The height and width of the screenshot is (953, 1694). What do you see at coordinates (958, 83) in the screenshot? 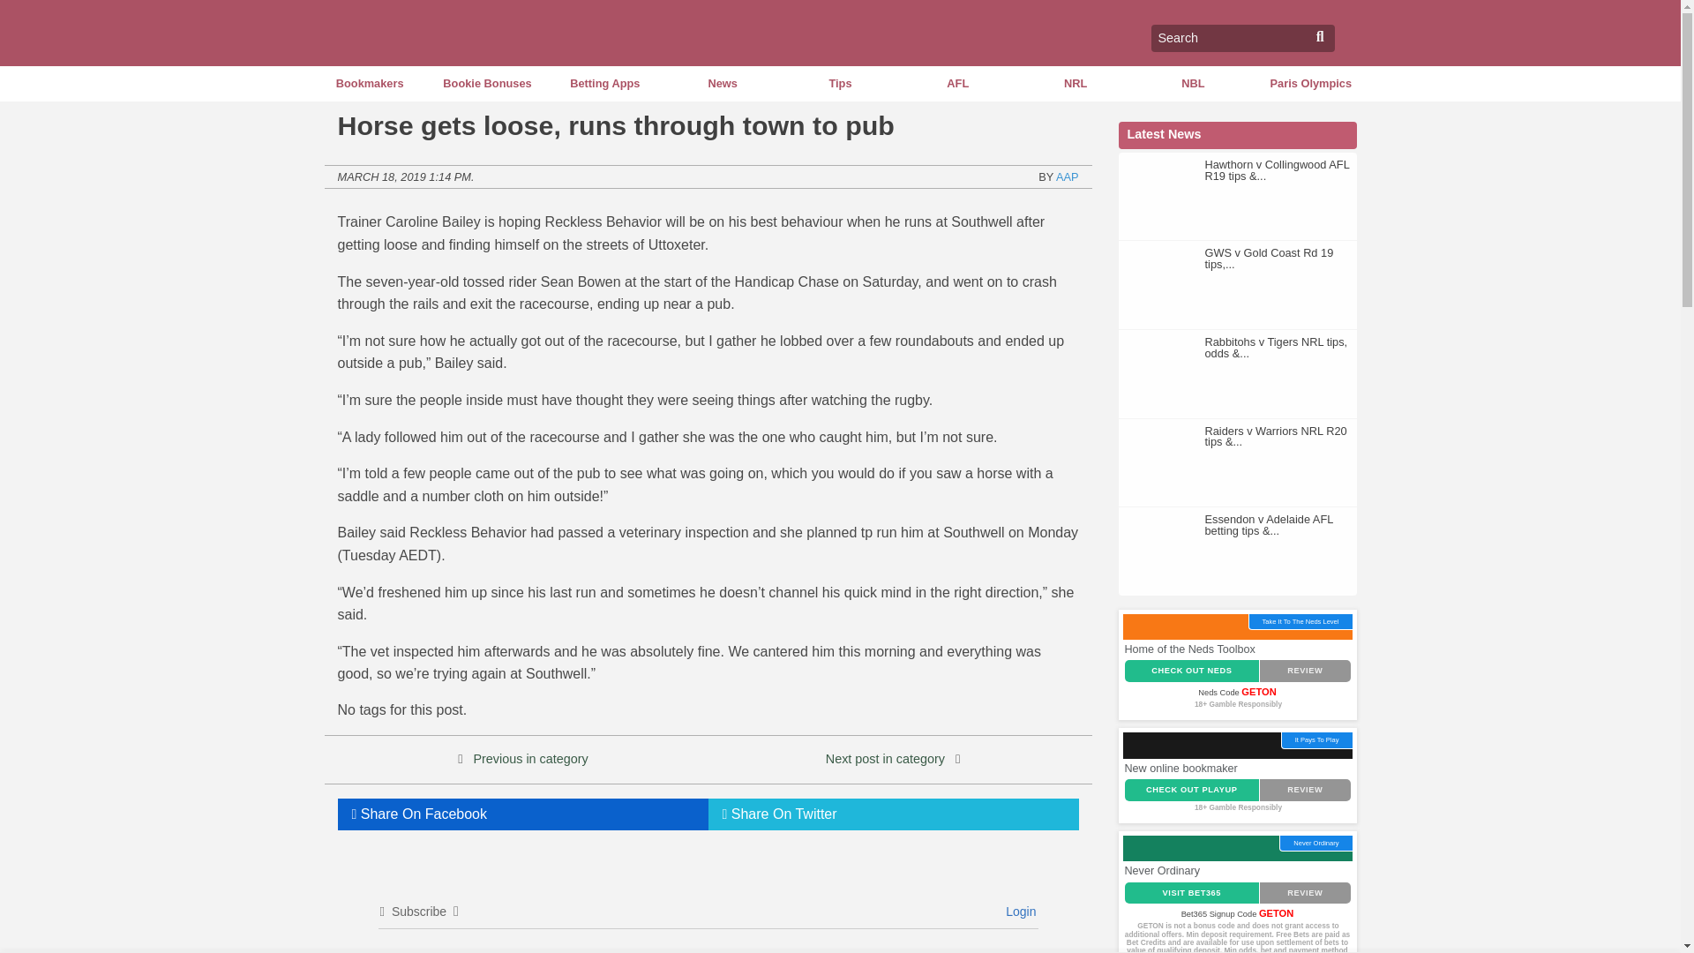
I see `AFL` at bounding box center [958, 83].